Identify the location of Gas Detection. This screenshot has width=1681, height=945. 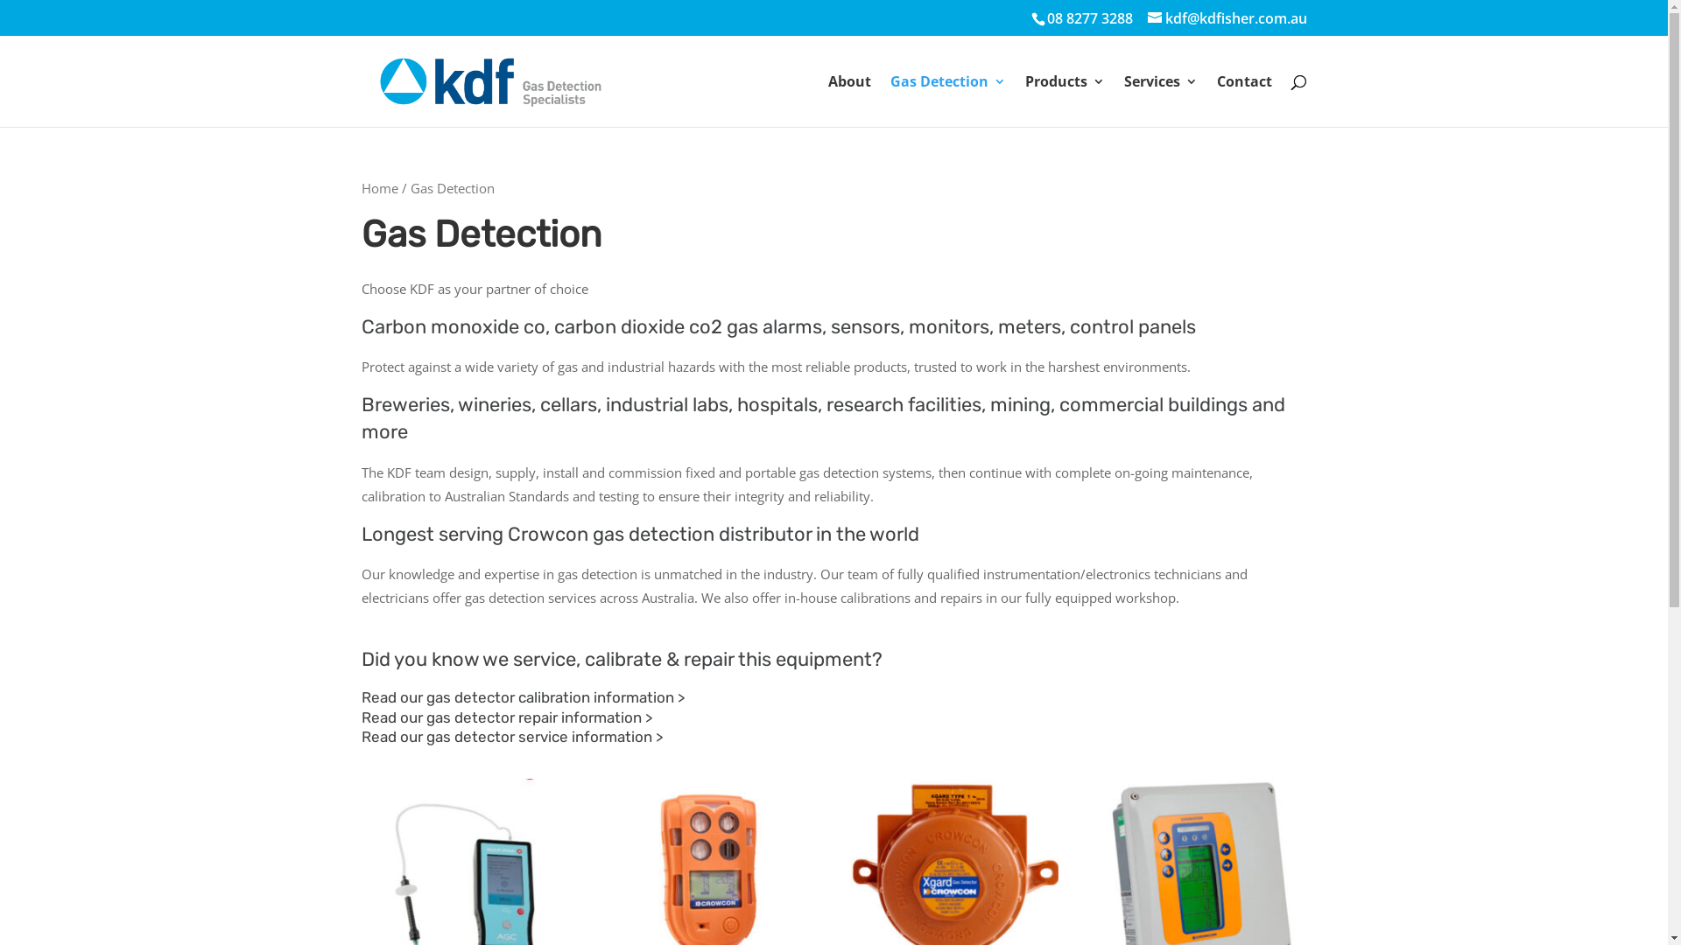
(947, 101).